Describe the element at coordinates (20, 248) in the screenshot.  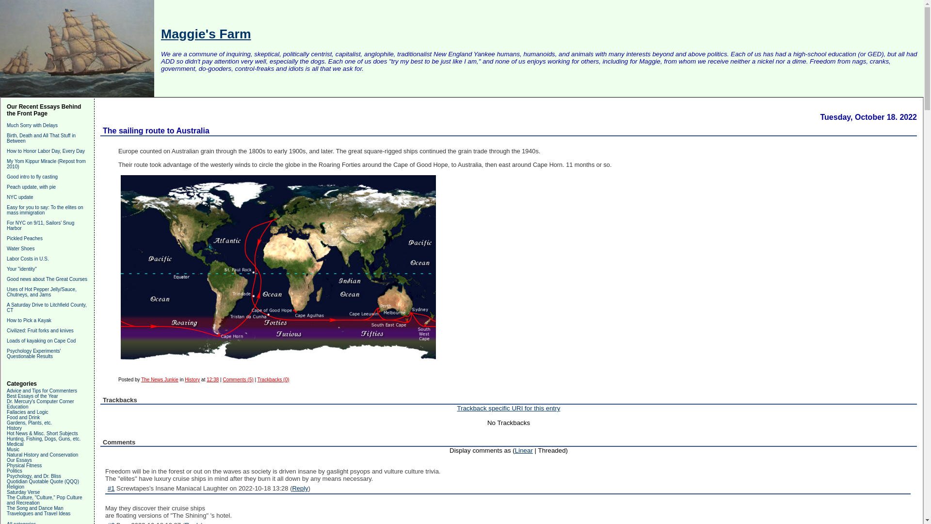
I see `Water Shoes` at that location.